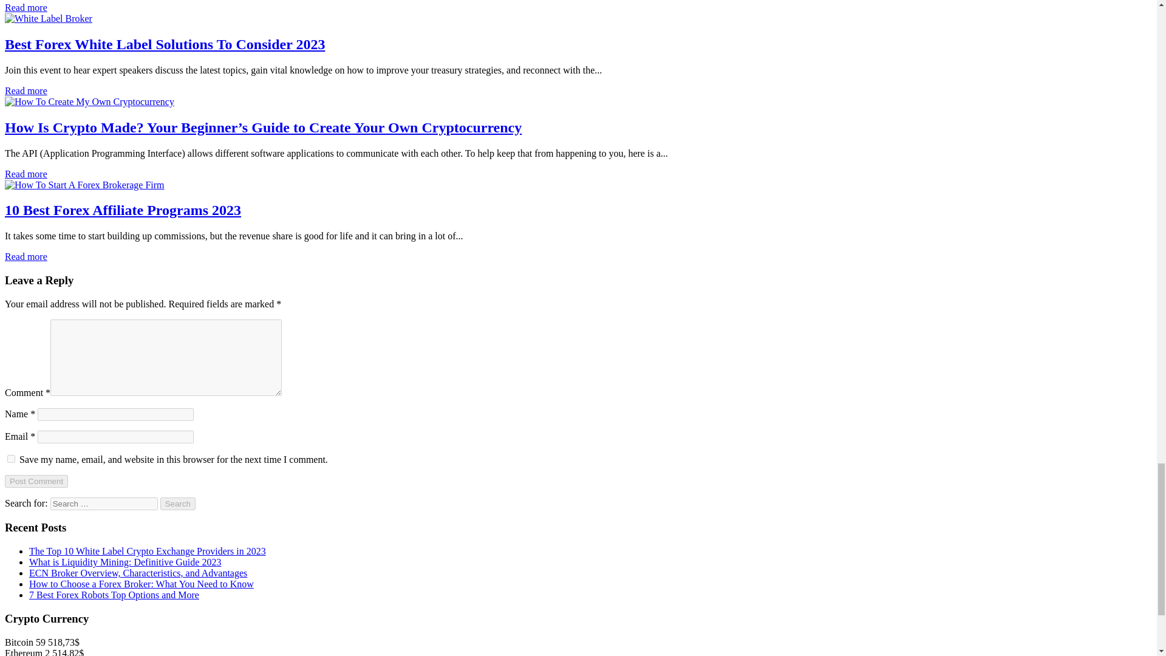  I want to click on Post Comment, so click(36, 481).